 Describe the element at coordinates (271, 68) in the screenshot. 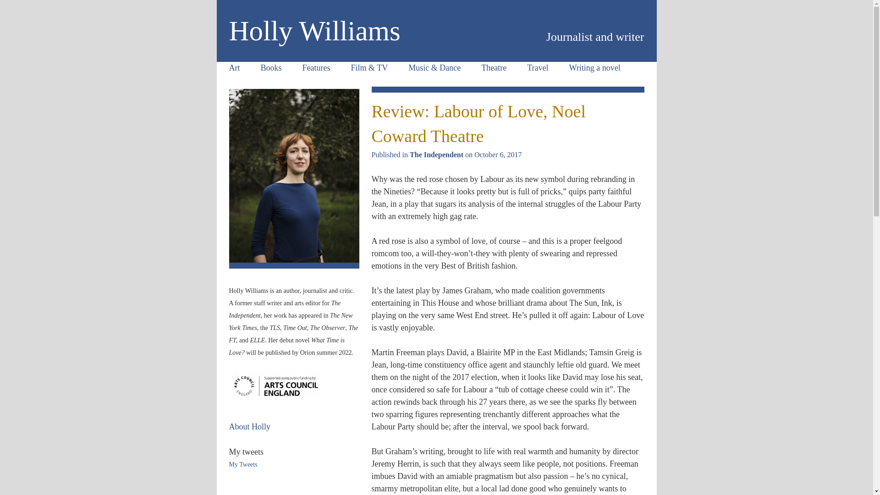

I see `Books` at that location.